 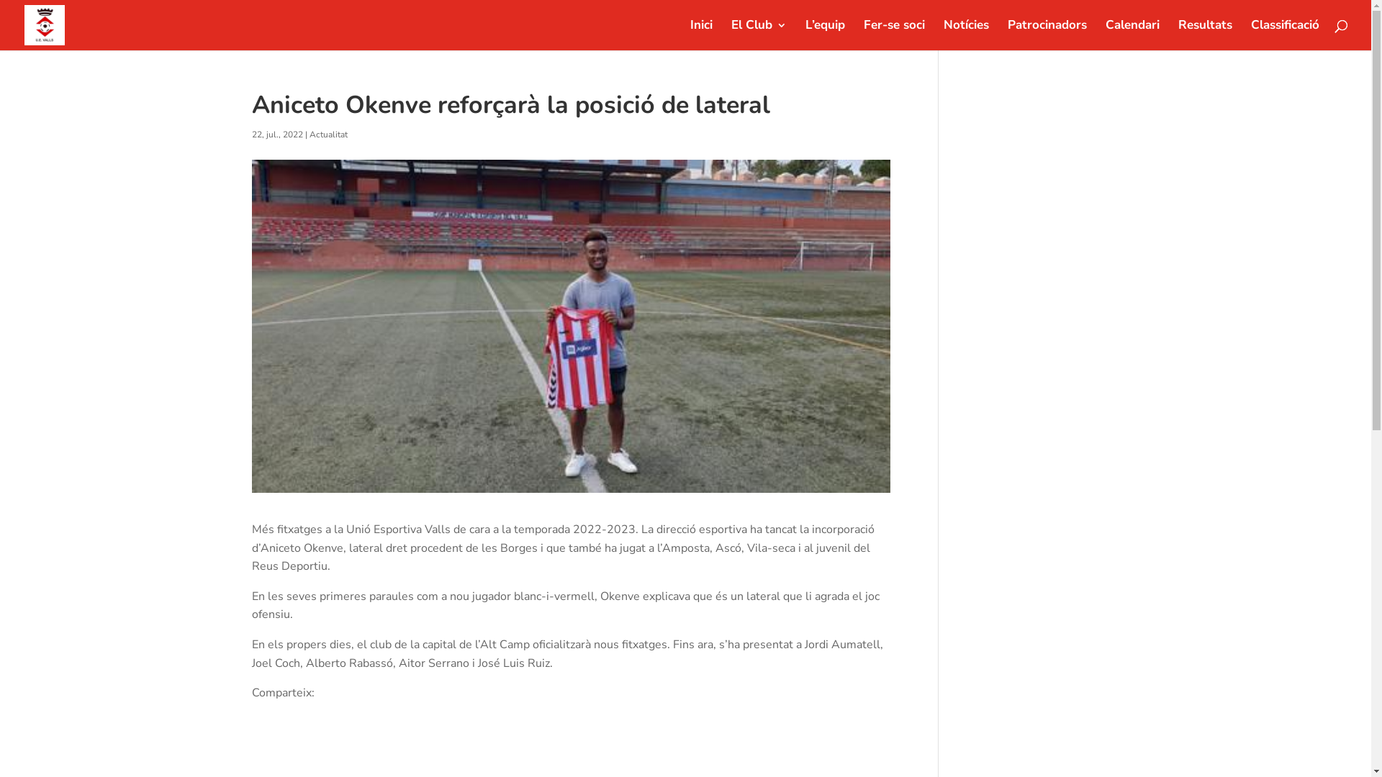 I want to click on Fer-se soci, so click(x=894, y=35).